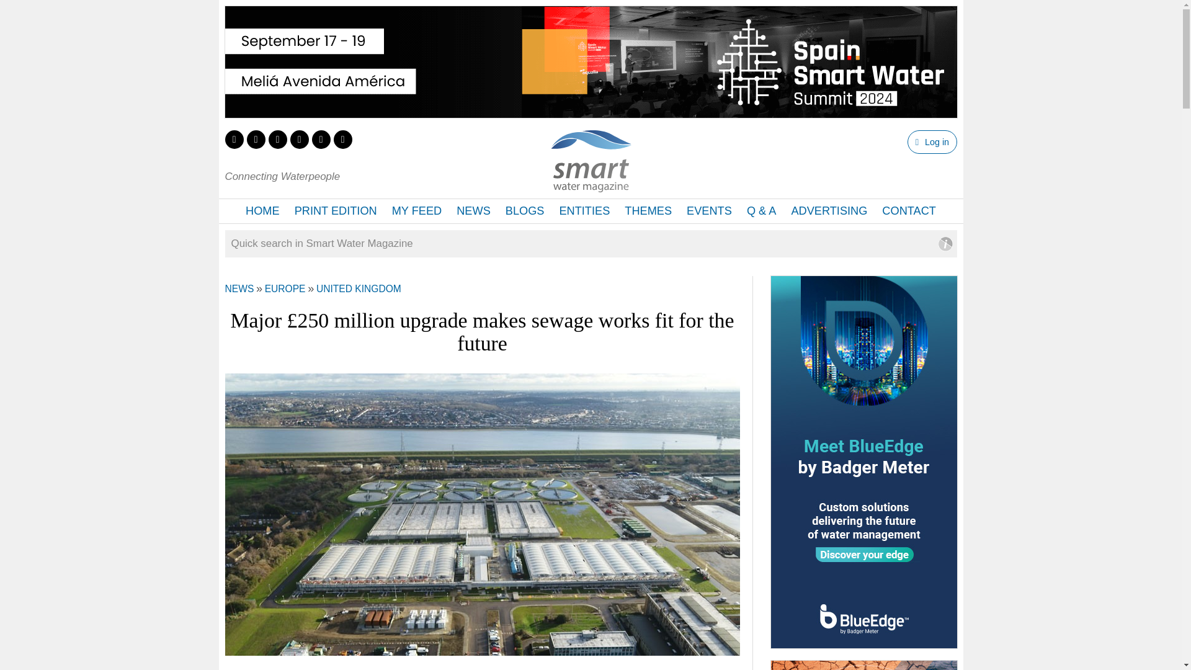  Describe the element at coordinates (709, 211) in the screenshot. I see `EVENTS` at that location.